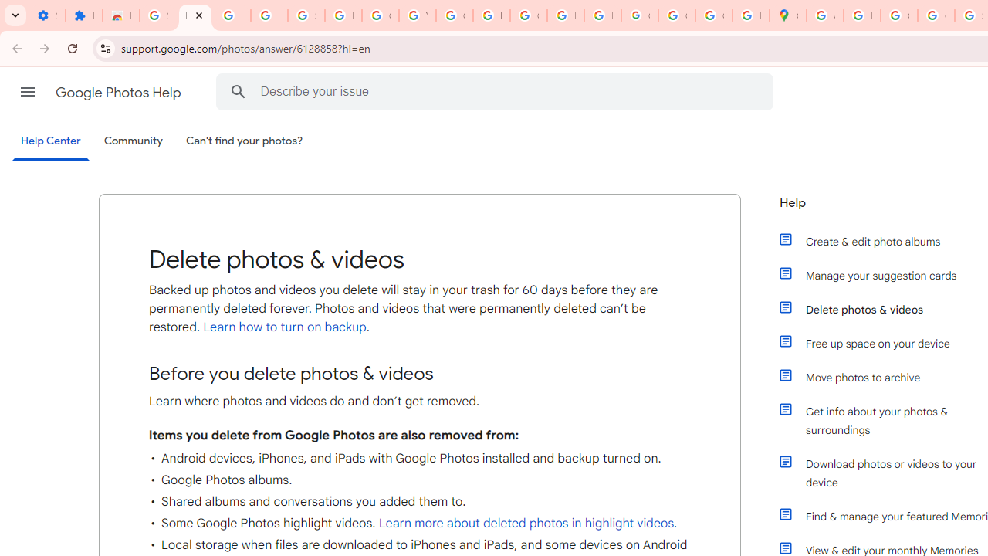 This screenshot has height=556, width=988. What do you see at coordinates (491, 15) in the screenshot?
I see `https://scholar.google.com/` at bounding box center [491, 15].